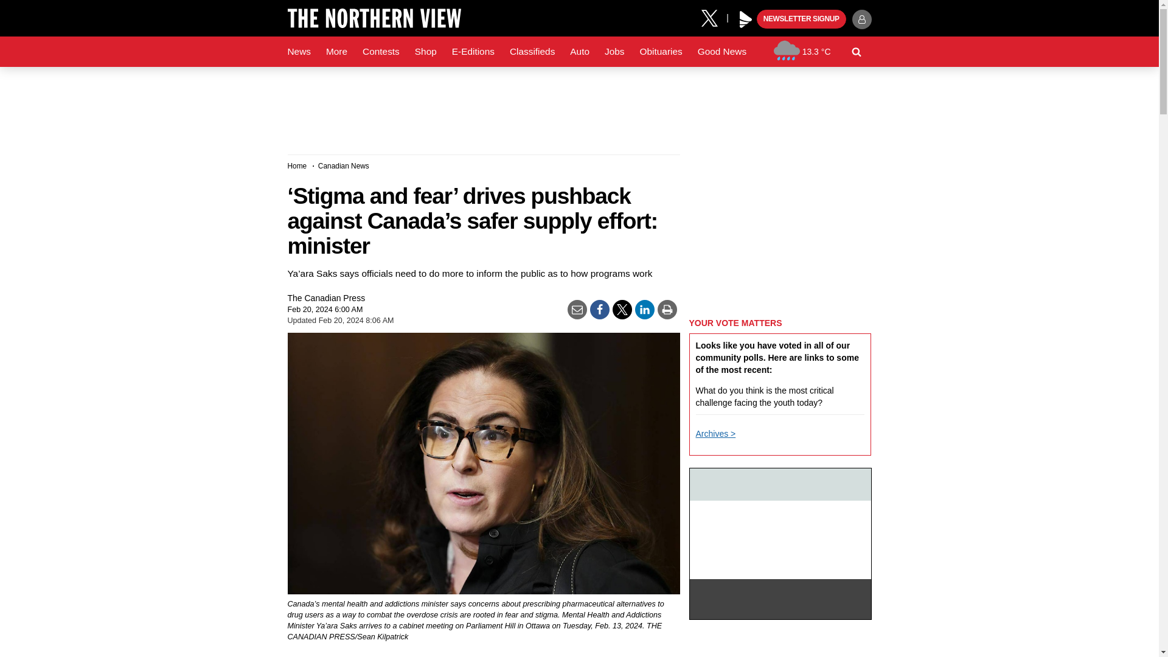 The height and width of the screenshot is (657, 1168). Describe the element at coordinates (299, 52) in the screenshot. I see `News` at that location.